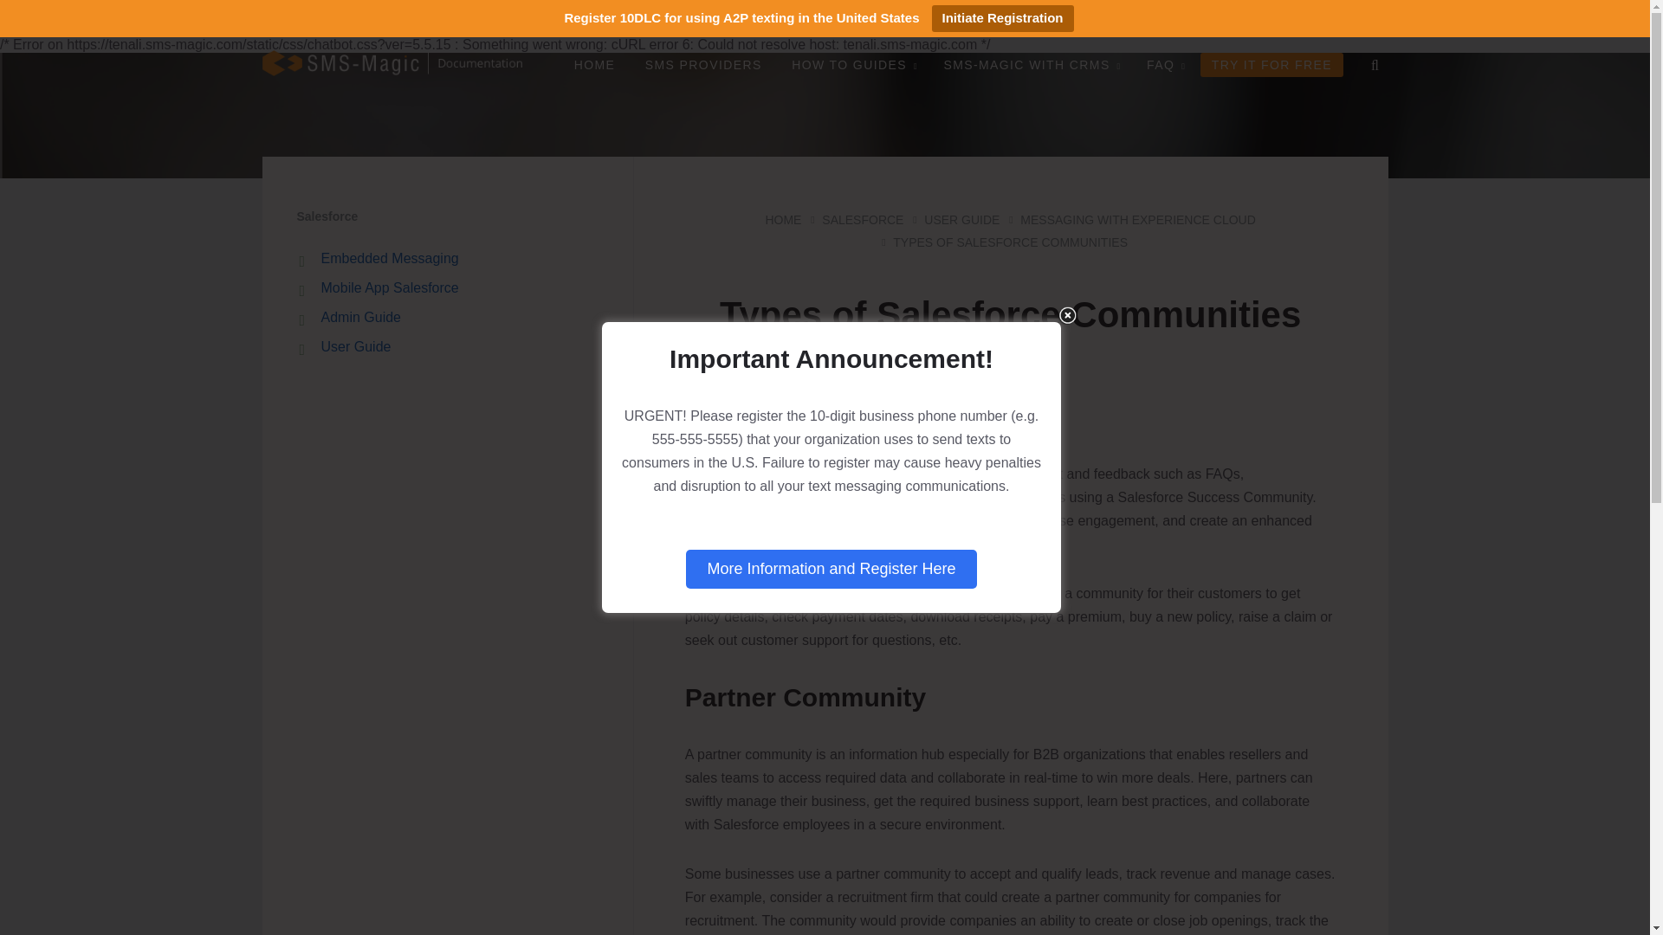 This screenshot has width=1663, height=935. Describe the element at coordinates (852, 64) in the screenshot. I see `HOW TO GUIDES` at that location.